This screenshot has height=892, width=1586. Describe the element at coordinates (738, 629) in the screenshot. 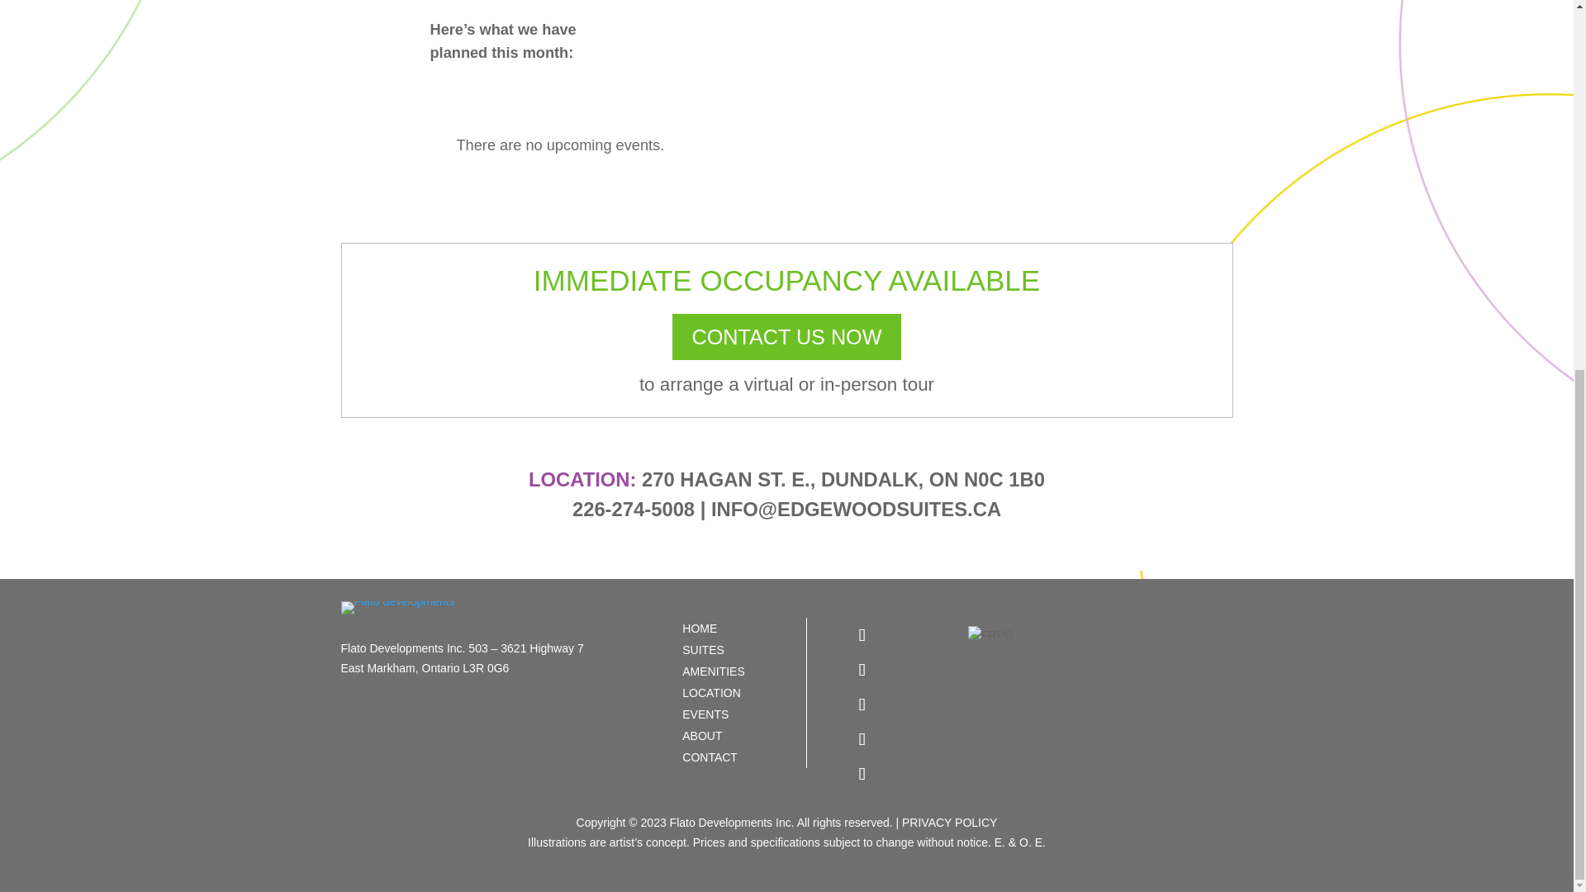

I see `HOME` at that location.